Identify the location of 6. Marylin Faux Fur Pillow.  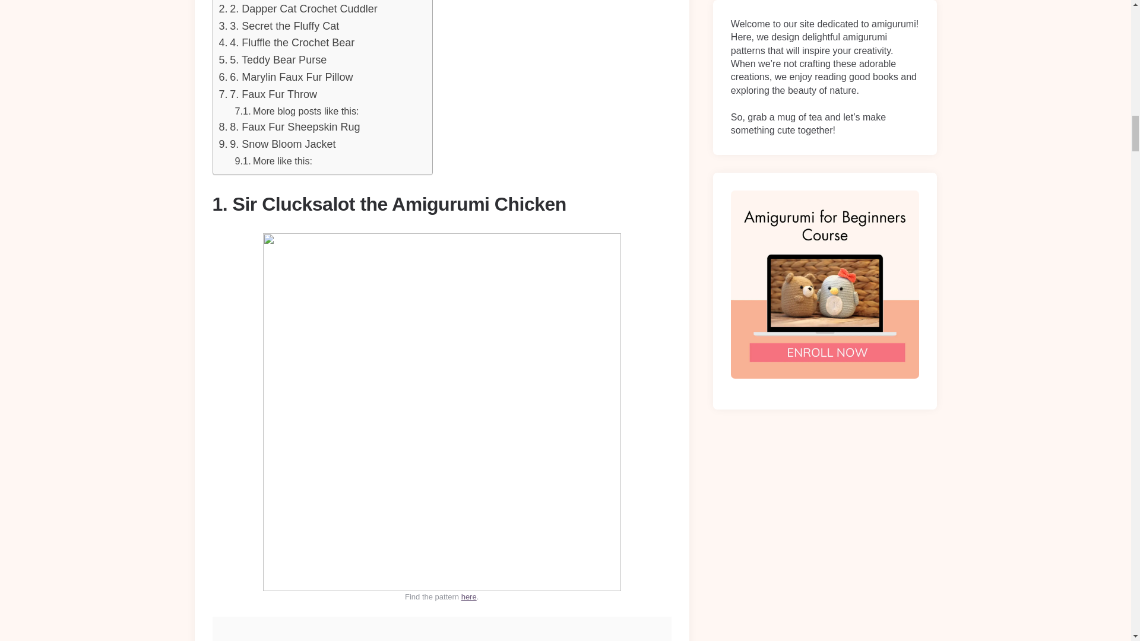
(285, 77).